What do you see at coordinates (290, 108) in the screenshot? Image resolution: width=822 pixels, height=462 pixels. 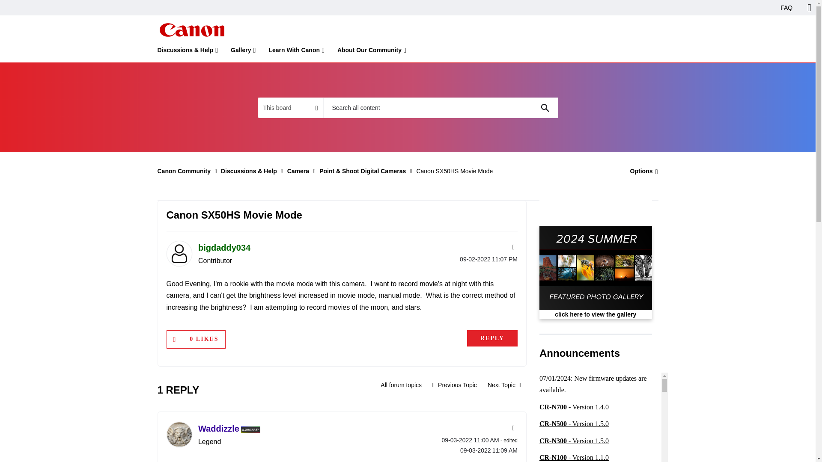 I see `Search Granularity` at bounding box center [290, 108].